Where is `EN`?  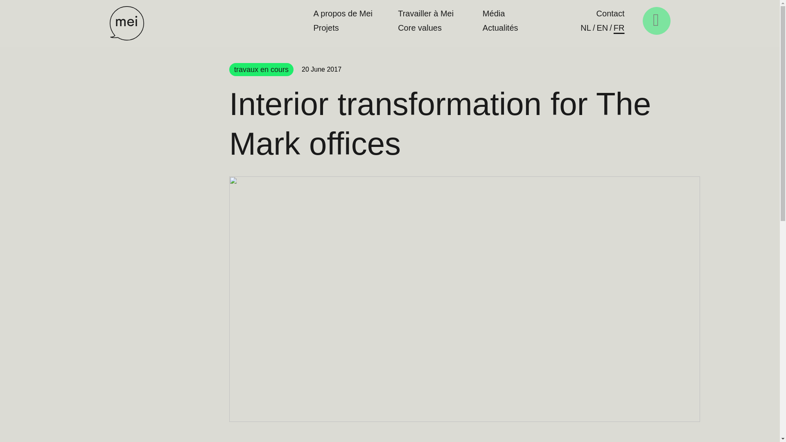
EN is located at coordinates (602, 28).